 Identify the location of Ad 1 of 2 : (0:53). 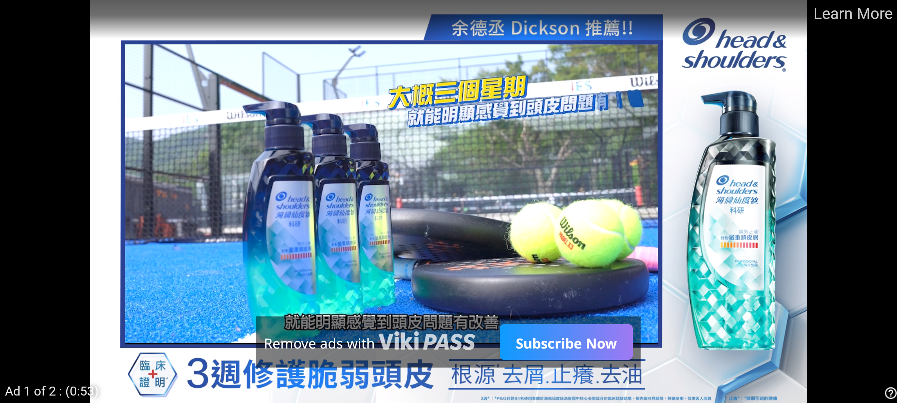
(52, 390).